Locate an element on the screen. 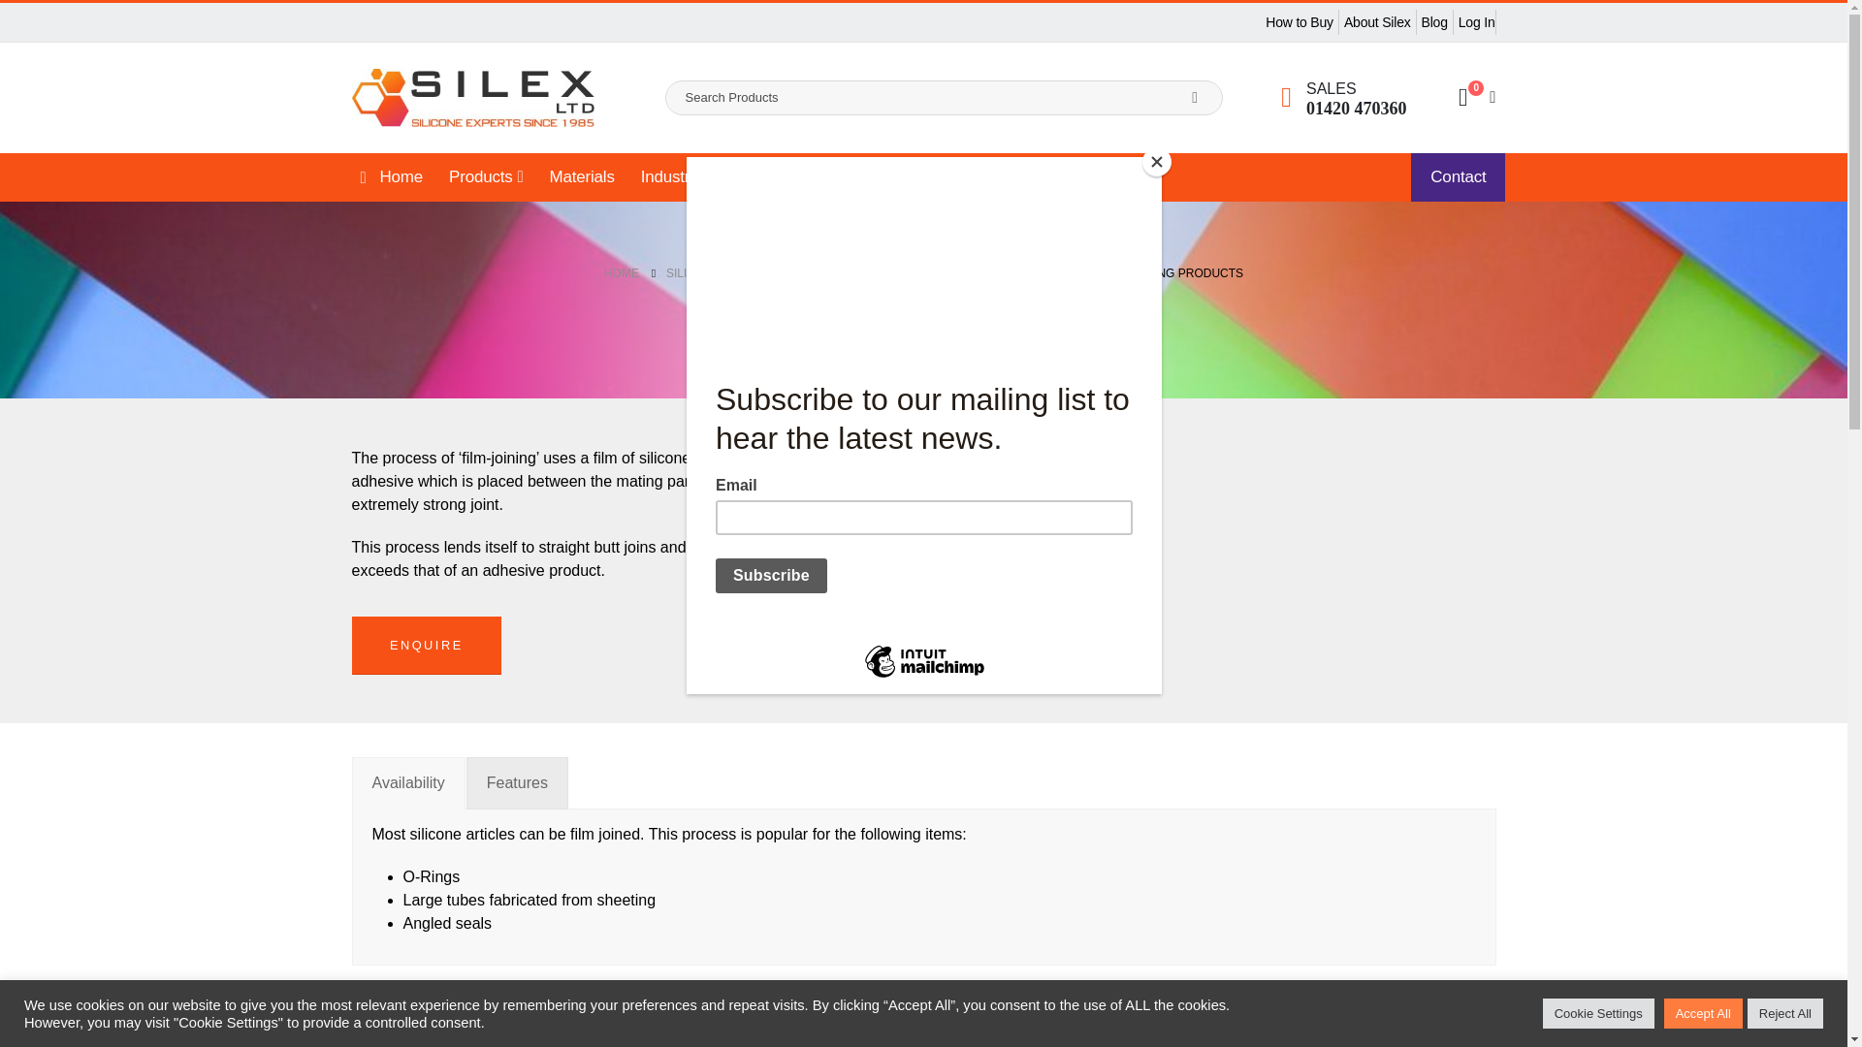 This screenshot has width=1862, height=1047. Shop is located at coordinates (770, 176).